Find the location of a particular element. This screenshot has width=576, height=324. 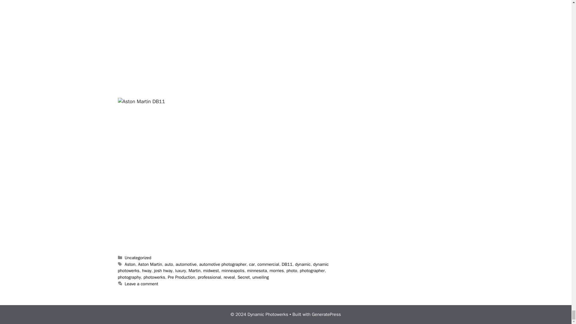

DB11 is located at coordinates (287, 264).